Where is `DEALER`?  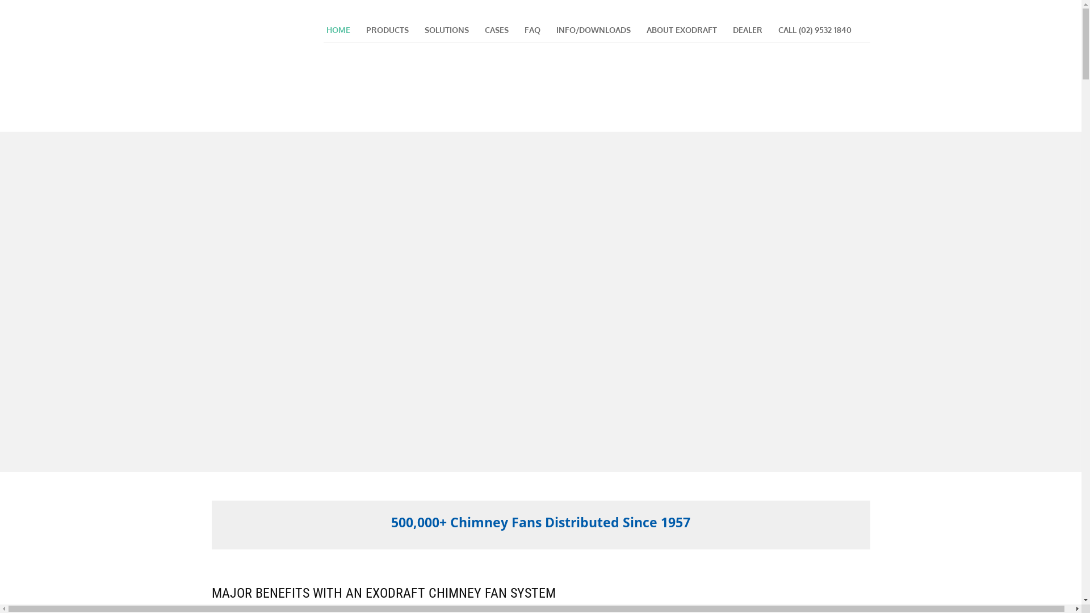 DEALER is located at coordinates (748, 30).